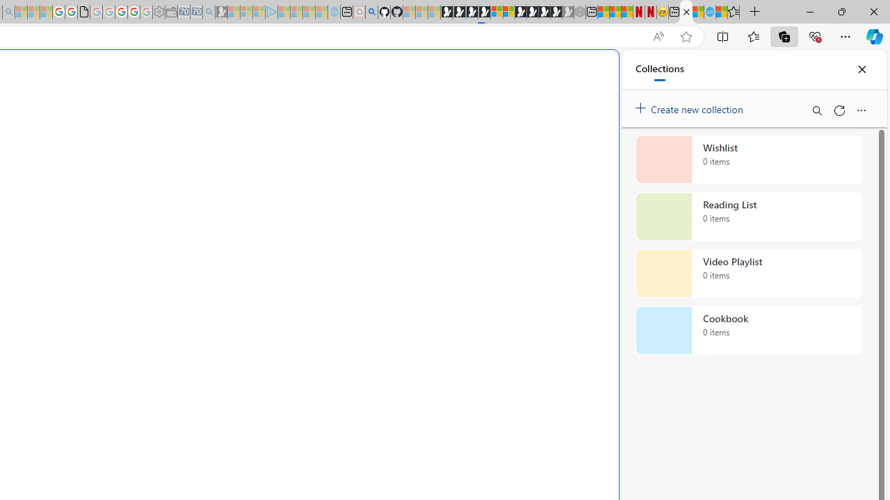  What do you see at coordinates (861, 110) in the screenshot?
I see `More options menu` at bounding box center [861, 110].